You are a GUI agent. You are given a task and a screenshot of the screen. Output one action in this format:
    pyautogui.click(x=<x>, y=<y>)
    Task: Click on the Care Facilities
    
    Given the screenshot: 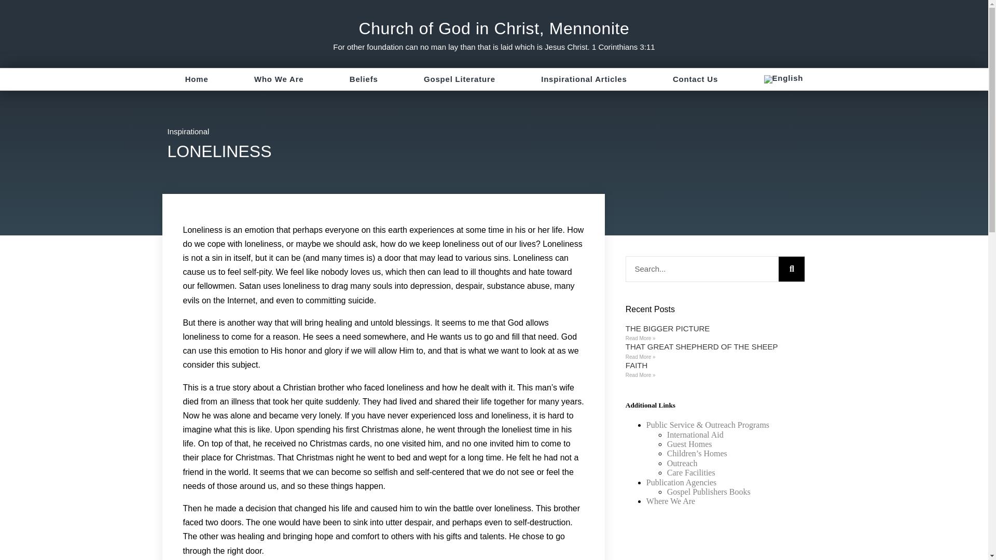 What is the action you would take?
    pyautogui.click(x=691, y=472)
    